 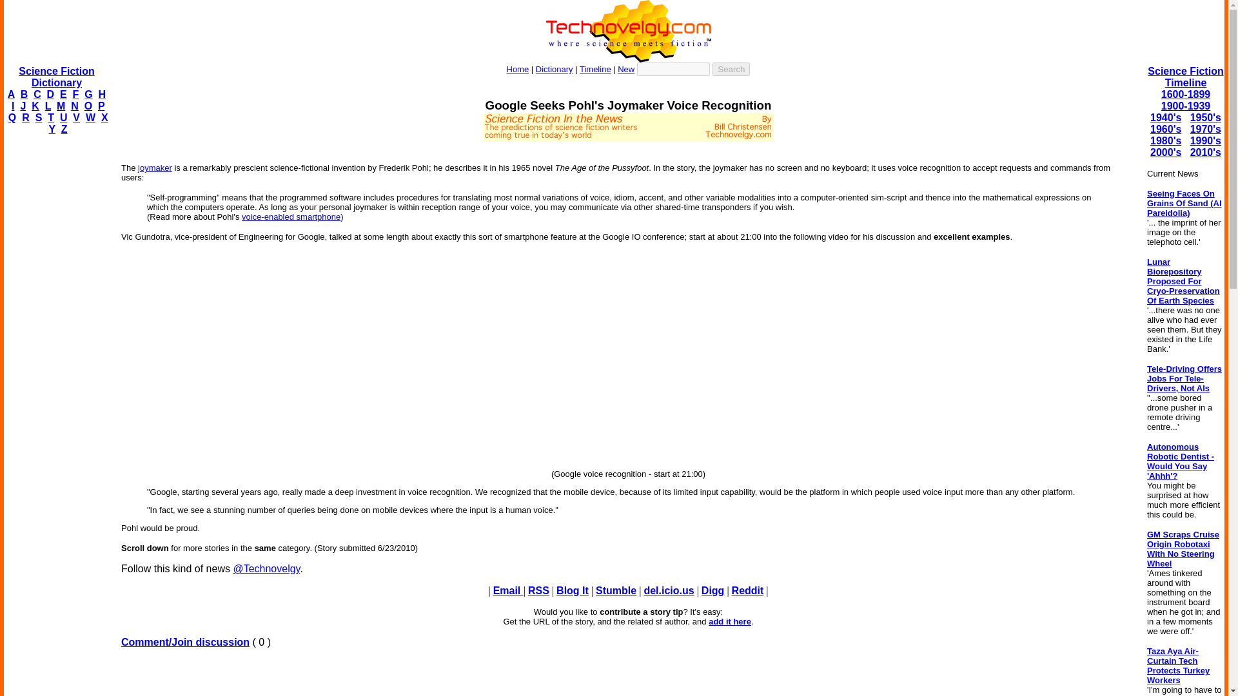 What do you see at coordinates (539, 590) in the screenshot?
I see `RSS` at bounding box center [539, 590].